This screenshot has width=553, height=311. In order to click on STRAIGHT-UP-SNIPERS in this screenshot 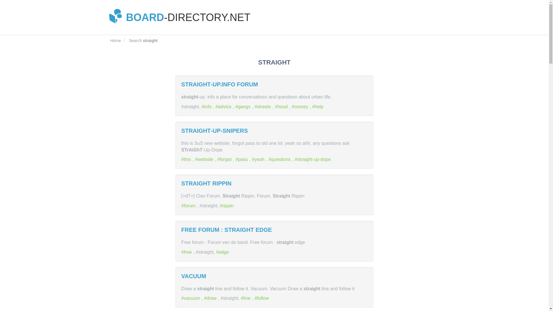, I will do `click(214, 131)`.